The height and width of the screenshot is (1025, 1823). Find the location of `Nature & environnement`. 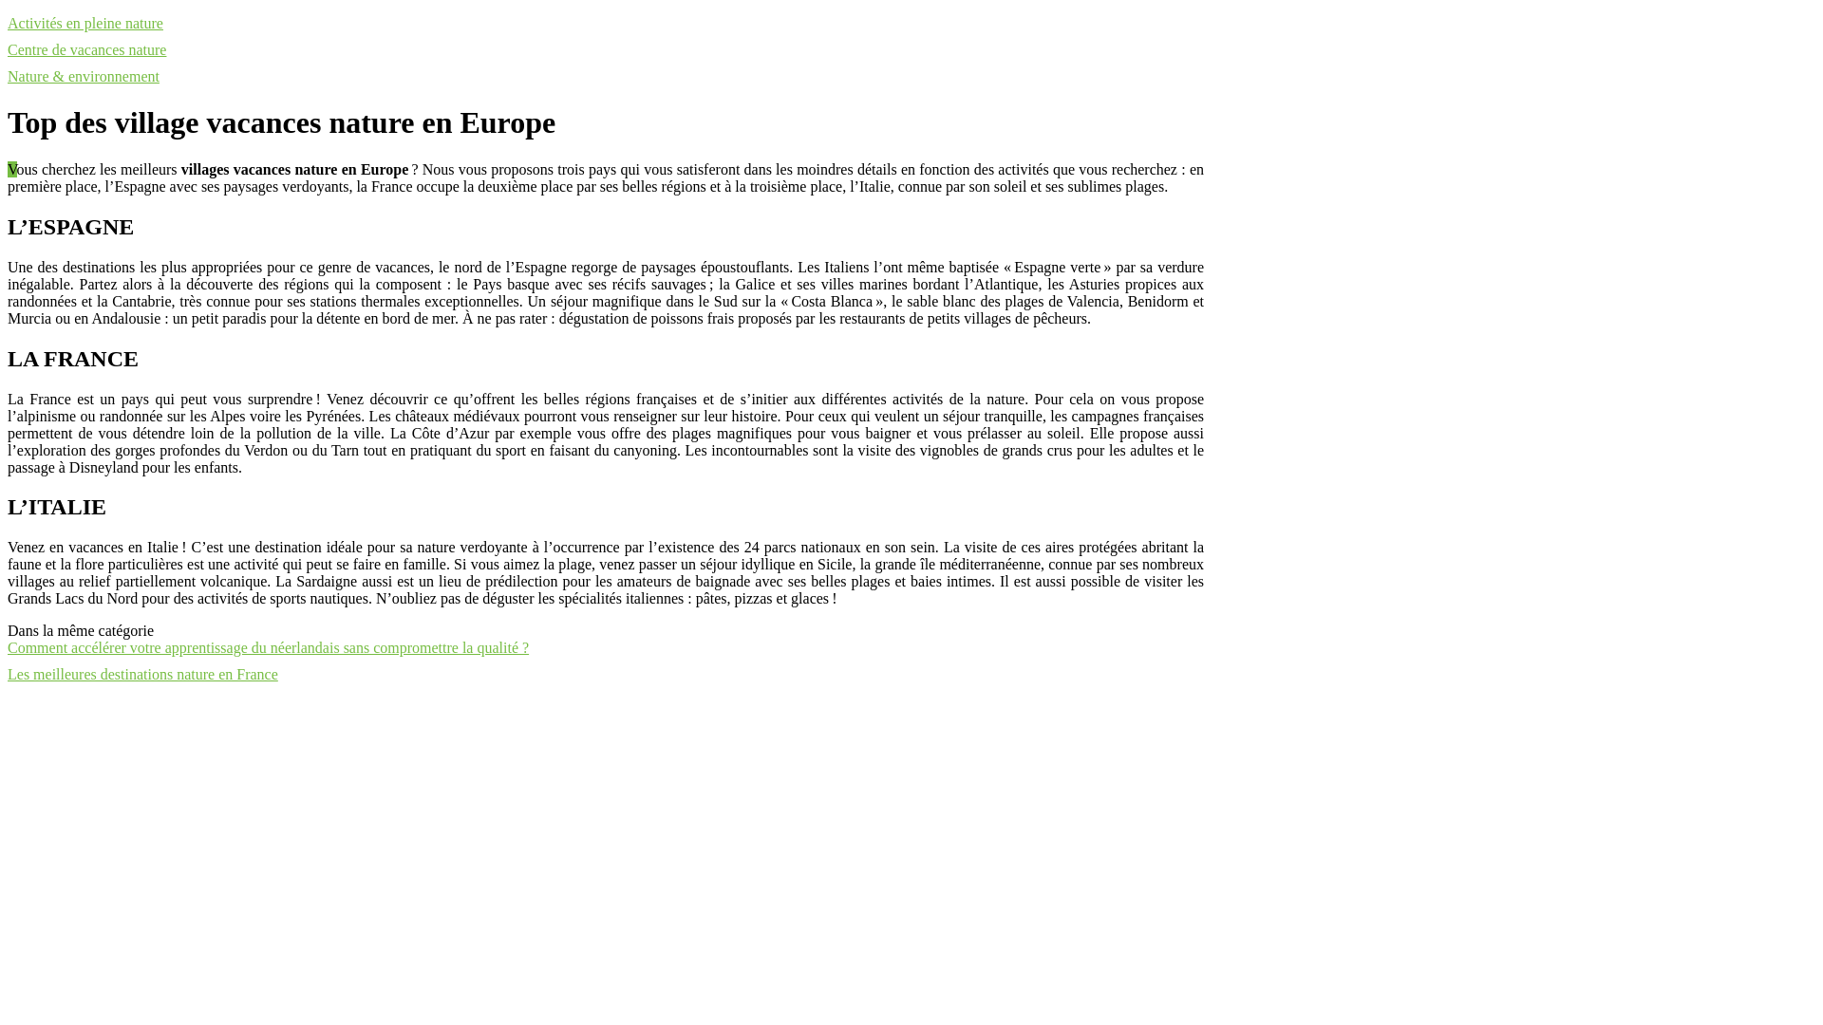

Nature & environnement is located at coordinates (84, 76).